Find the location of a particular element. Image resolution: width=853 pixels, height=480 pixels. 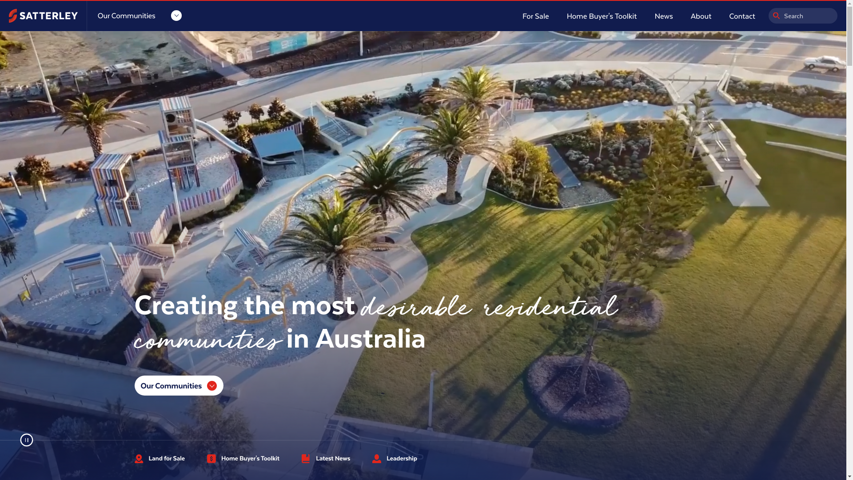

Home Buyer's Toolkit is located at coordinates (243, 459).